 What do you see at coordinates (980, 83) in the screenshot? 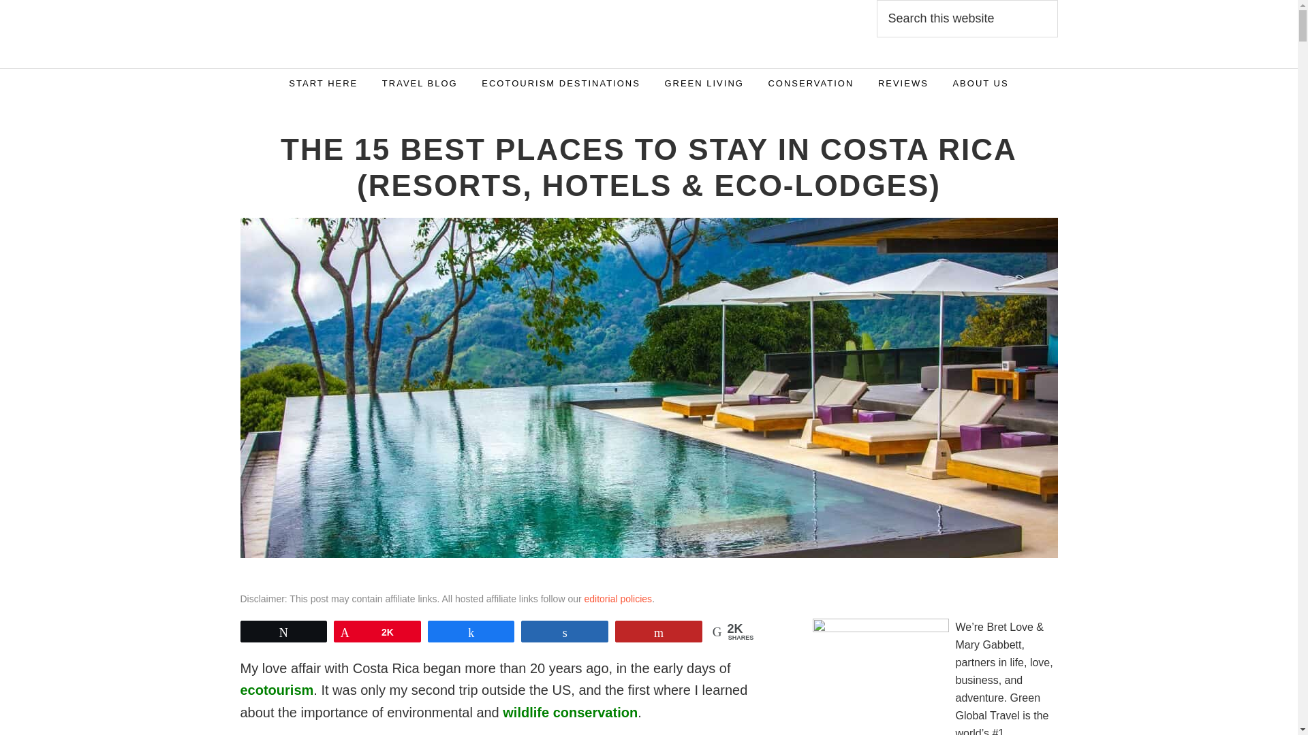
I see `ABOUT US` at bounding box center [980, 83].